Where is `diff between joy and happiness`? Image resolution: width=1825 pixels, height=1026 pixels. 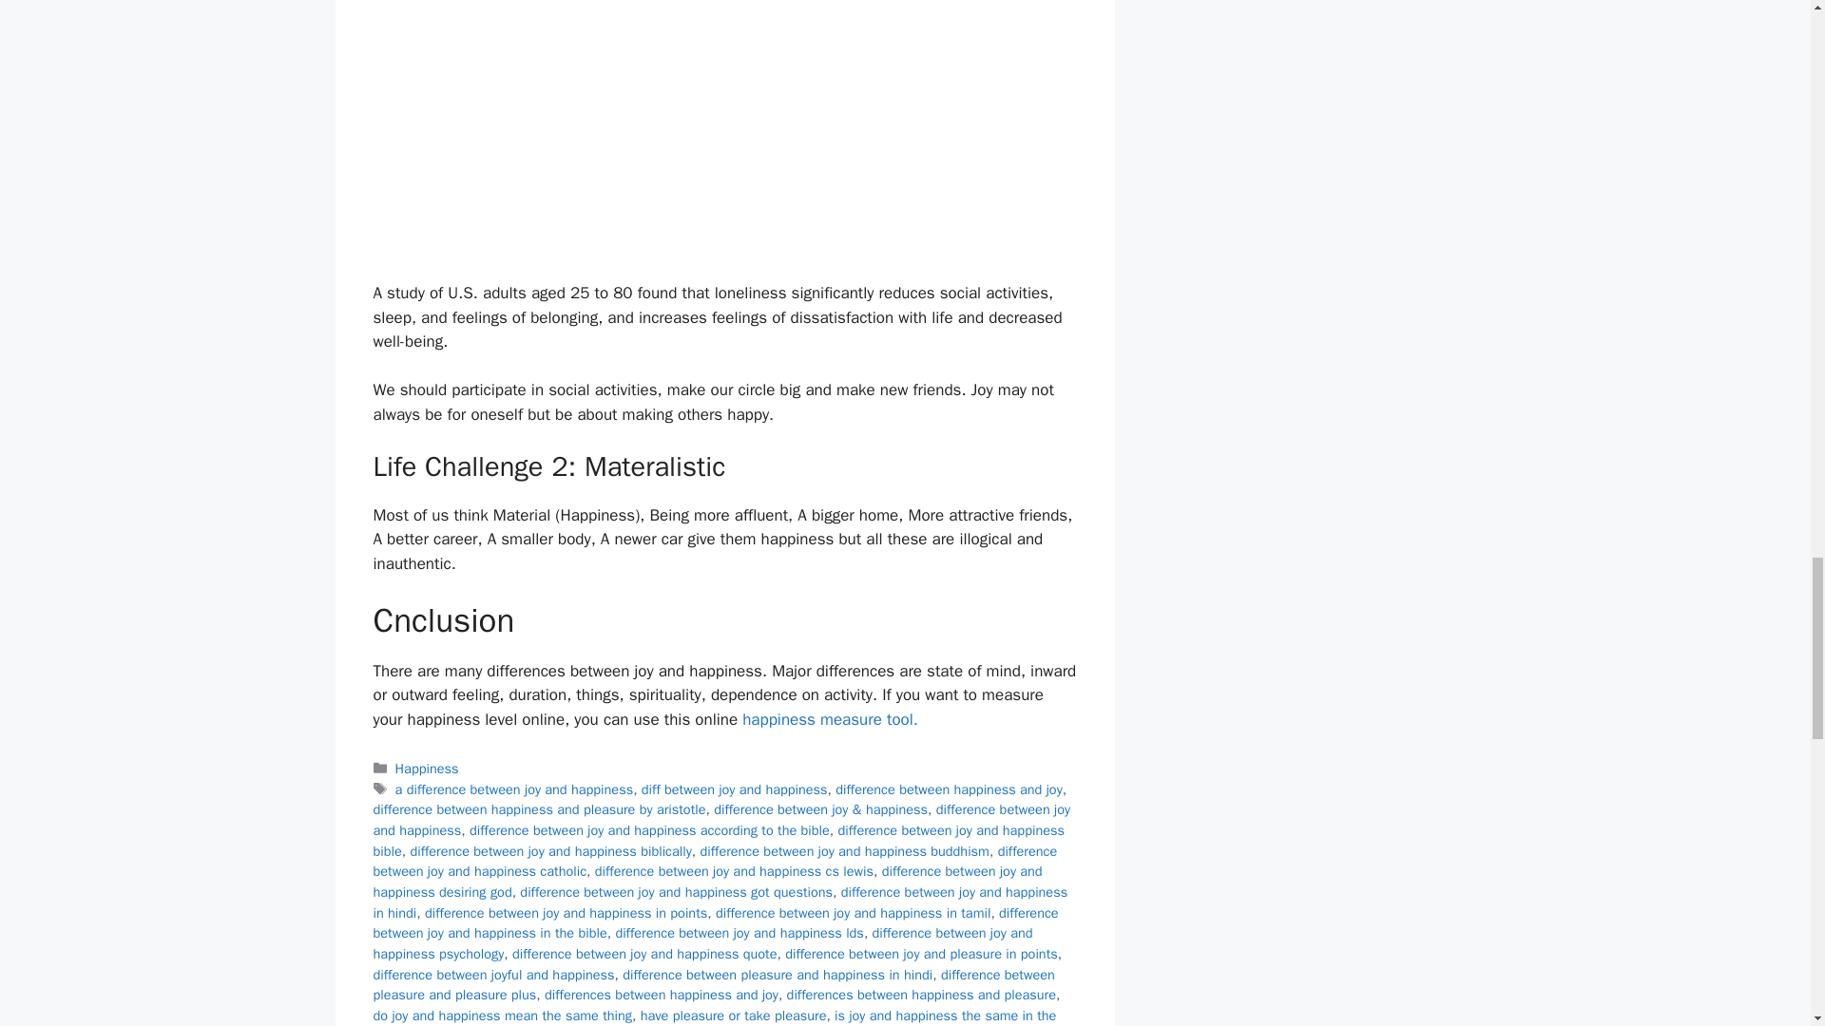
diff between joy and happiness is located at coordinates (735, 788).